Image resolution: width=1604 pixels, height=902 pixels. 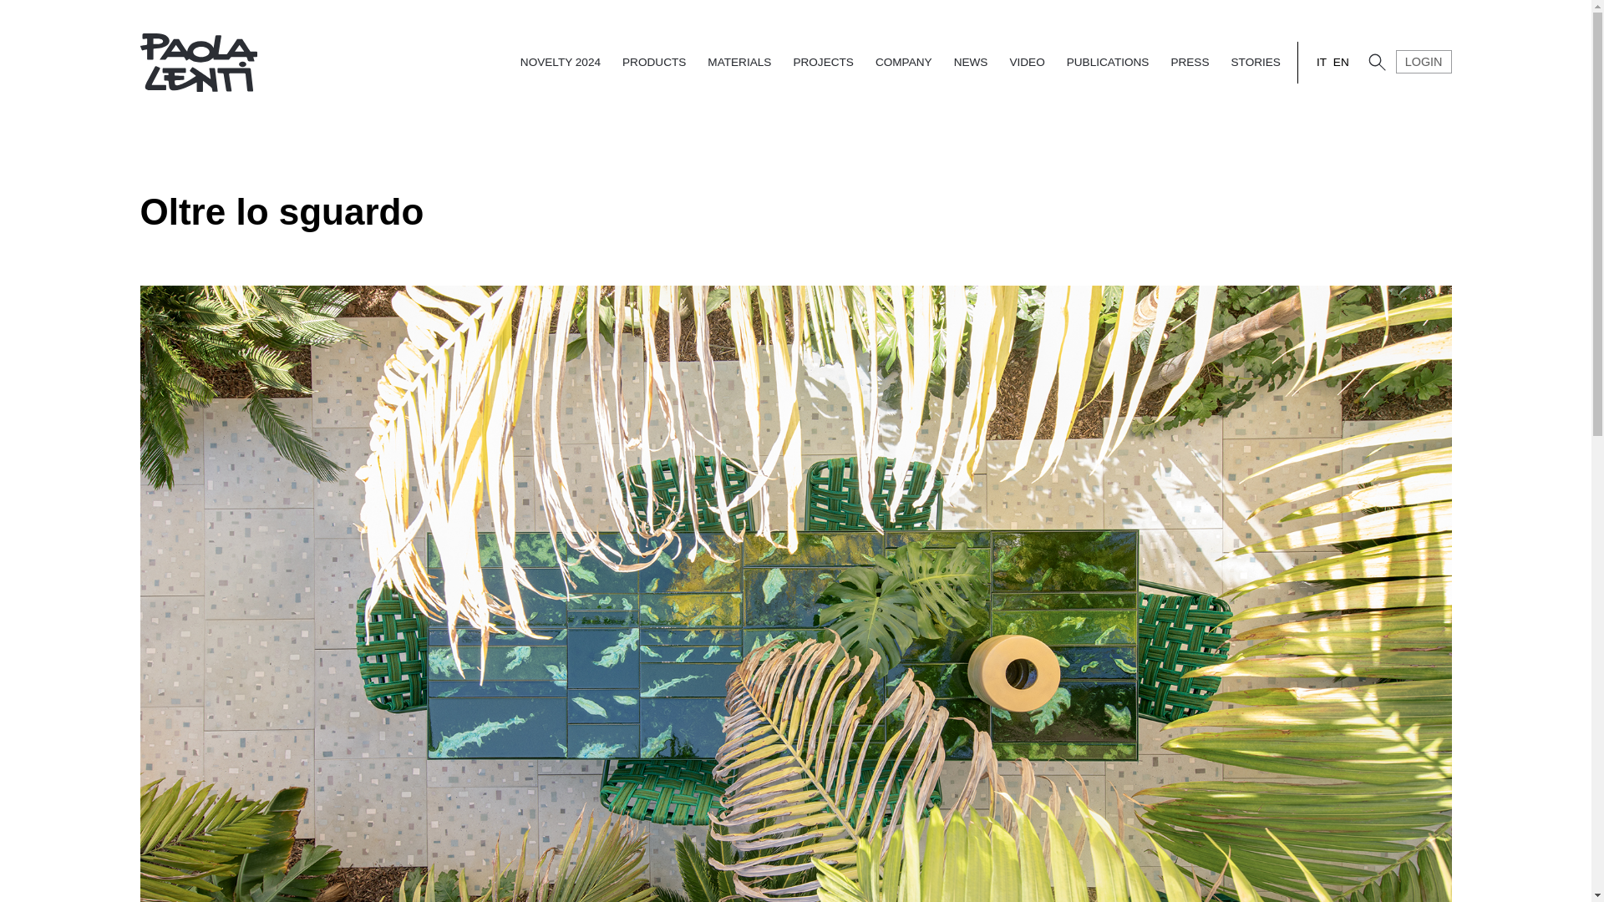 What do you see at coordinates (654, 62) in the screenshot?
I see `PRODUCTS` at bounding box center [654, 62].